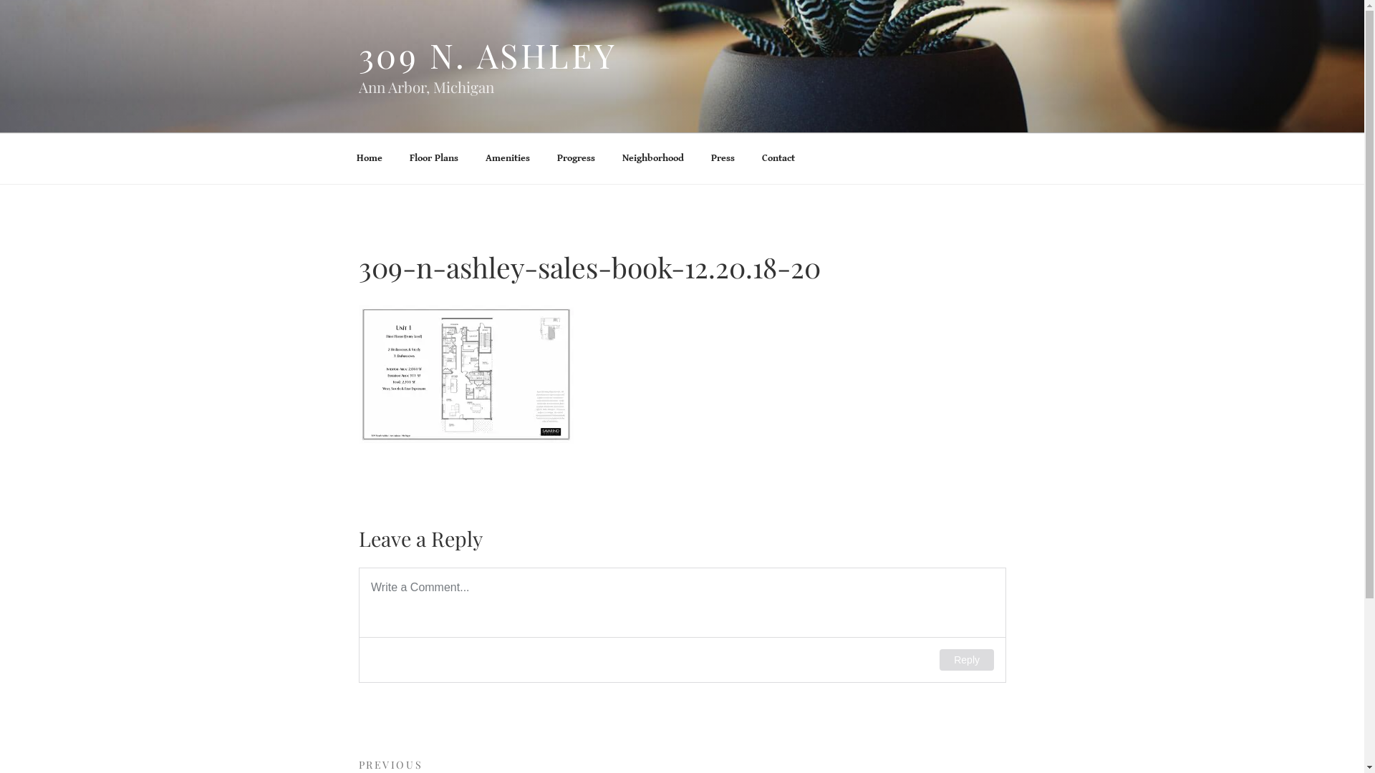 The image size is (1375, 773). I want to click on Amenities, so click(507, 159).